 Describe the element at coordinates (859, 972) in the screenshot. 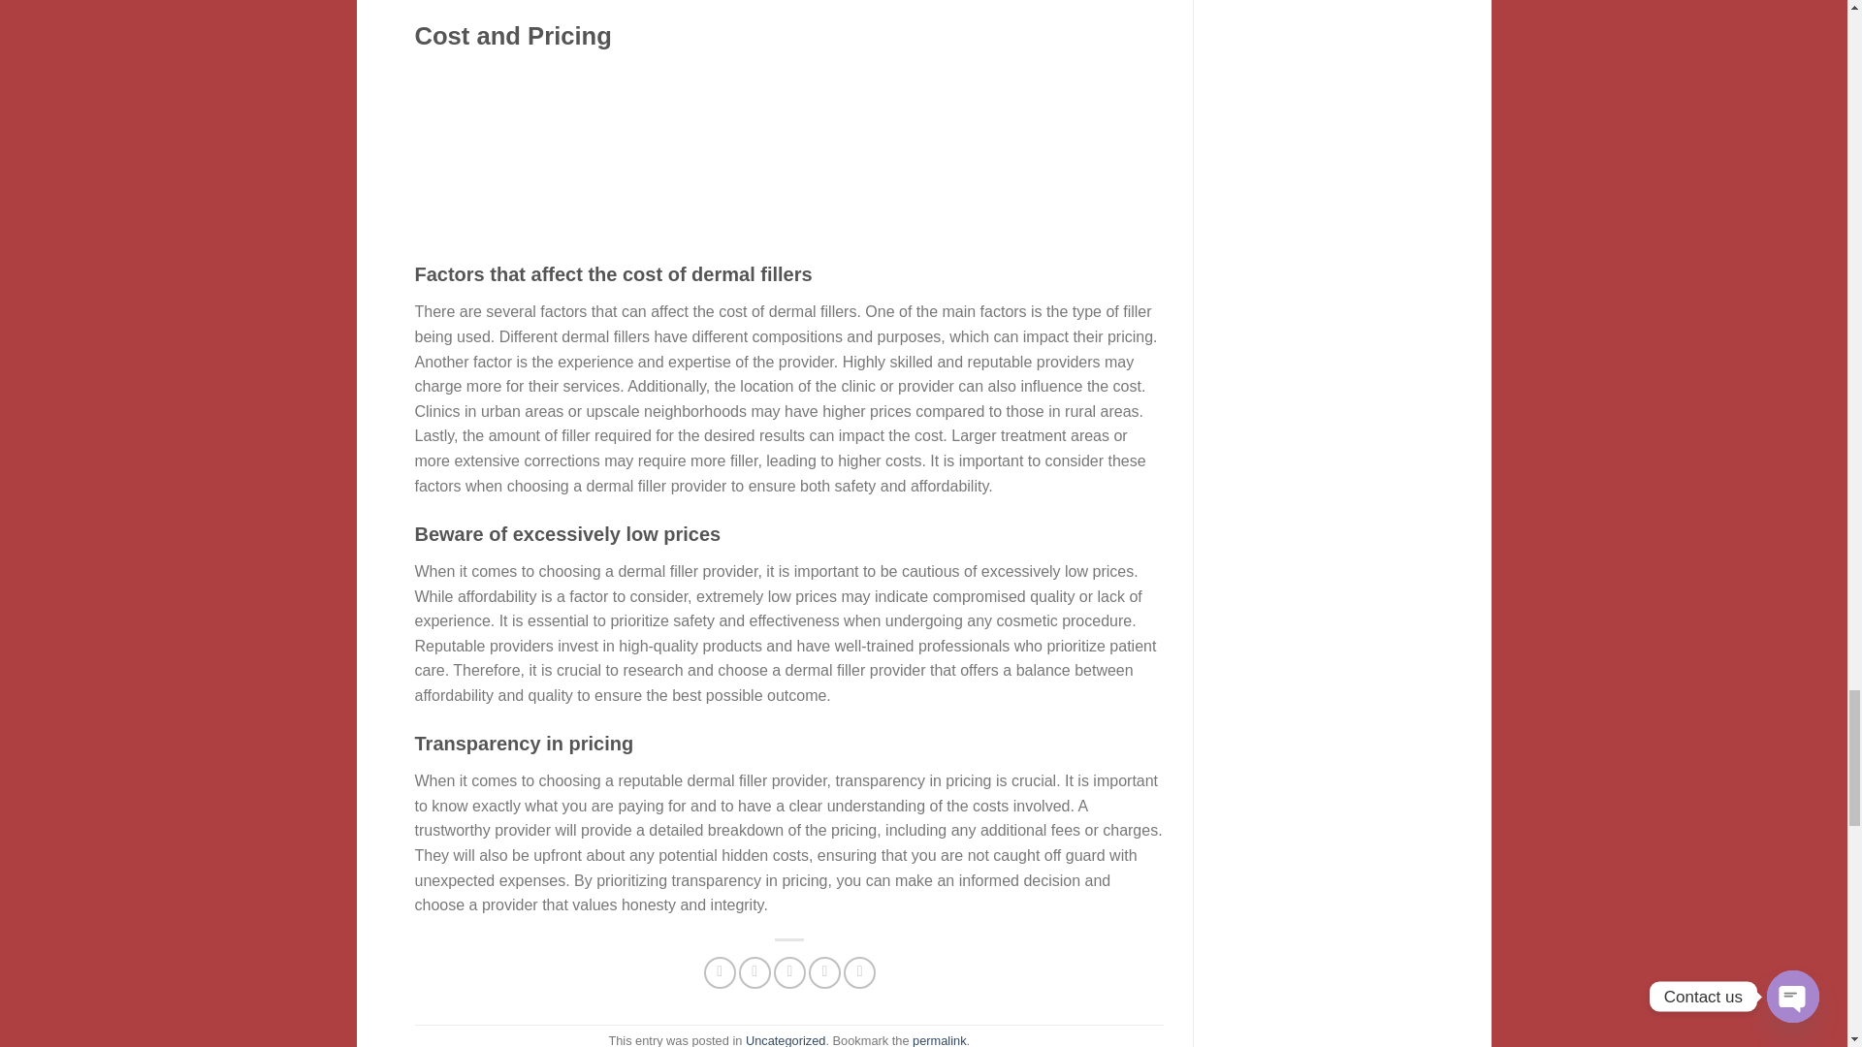

I see `Share on LinkedIn` at that location.